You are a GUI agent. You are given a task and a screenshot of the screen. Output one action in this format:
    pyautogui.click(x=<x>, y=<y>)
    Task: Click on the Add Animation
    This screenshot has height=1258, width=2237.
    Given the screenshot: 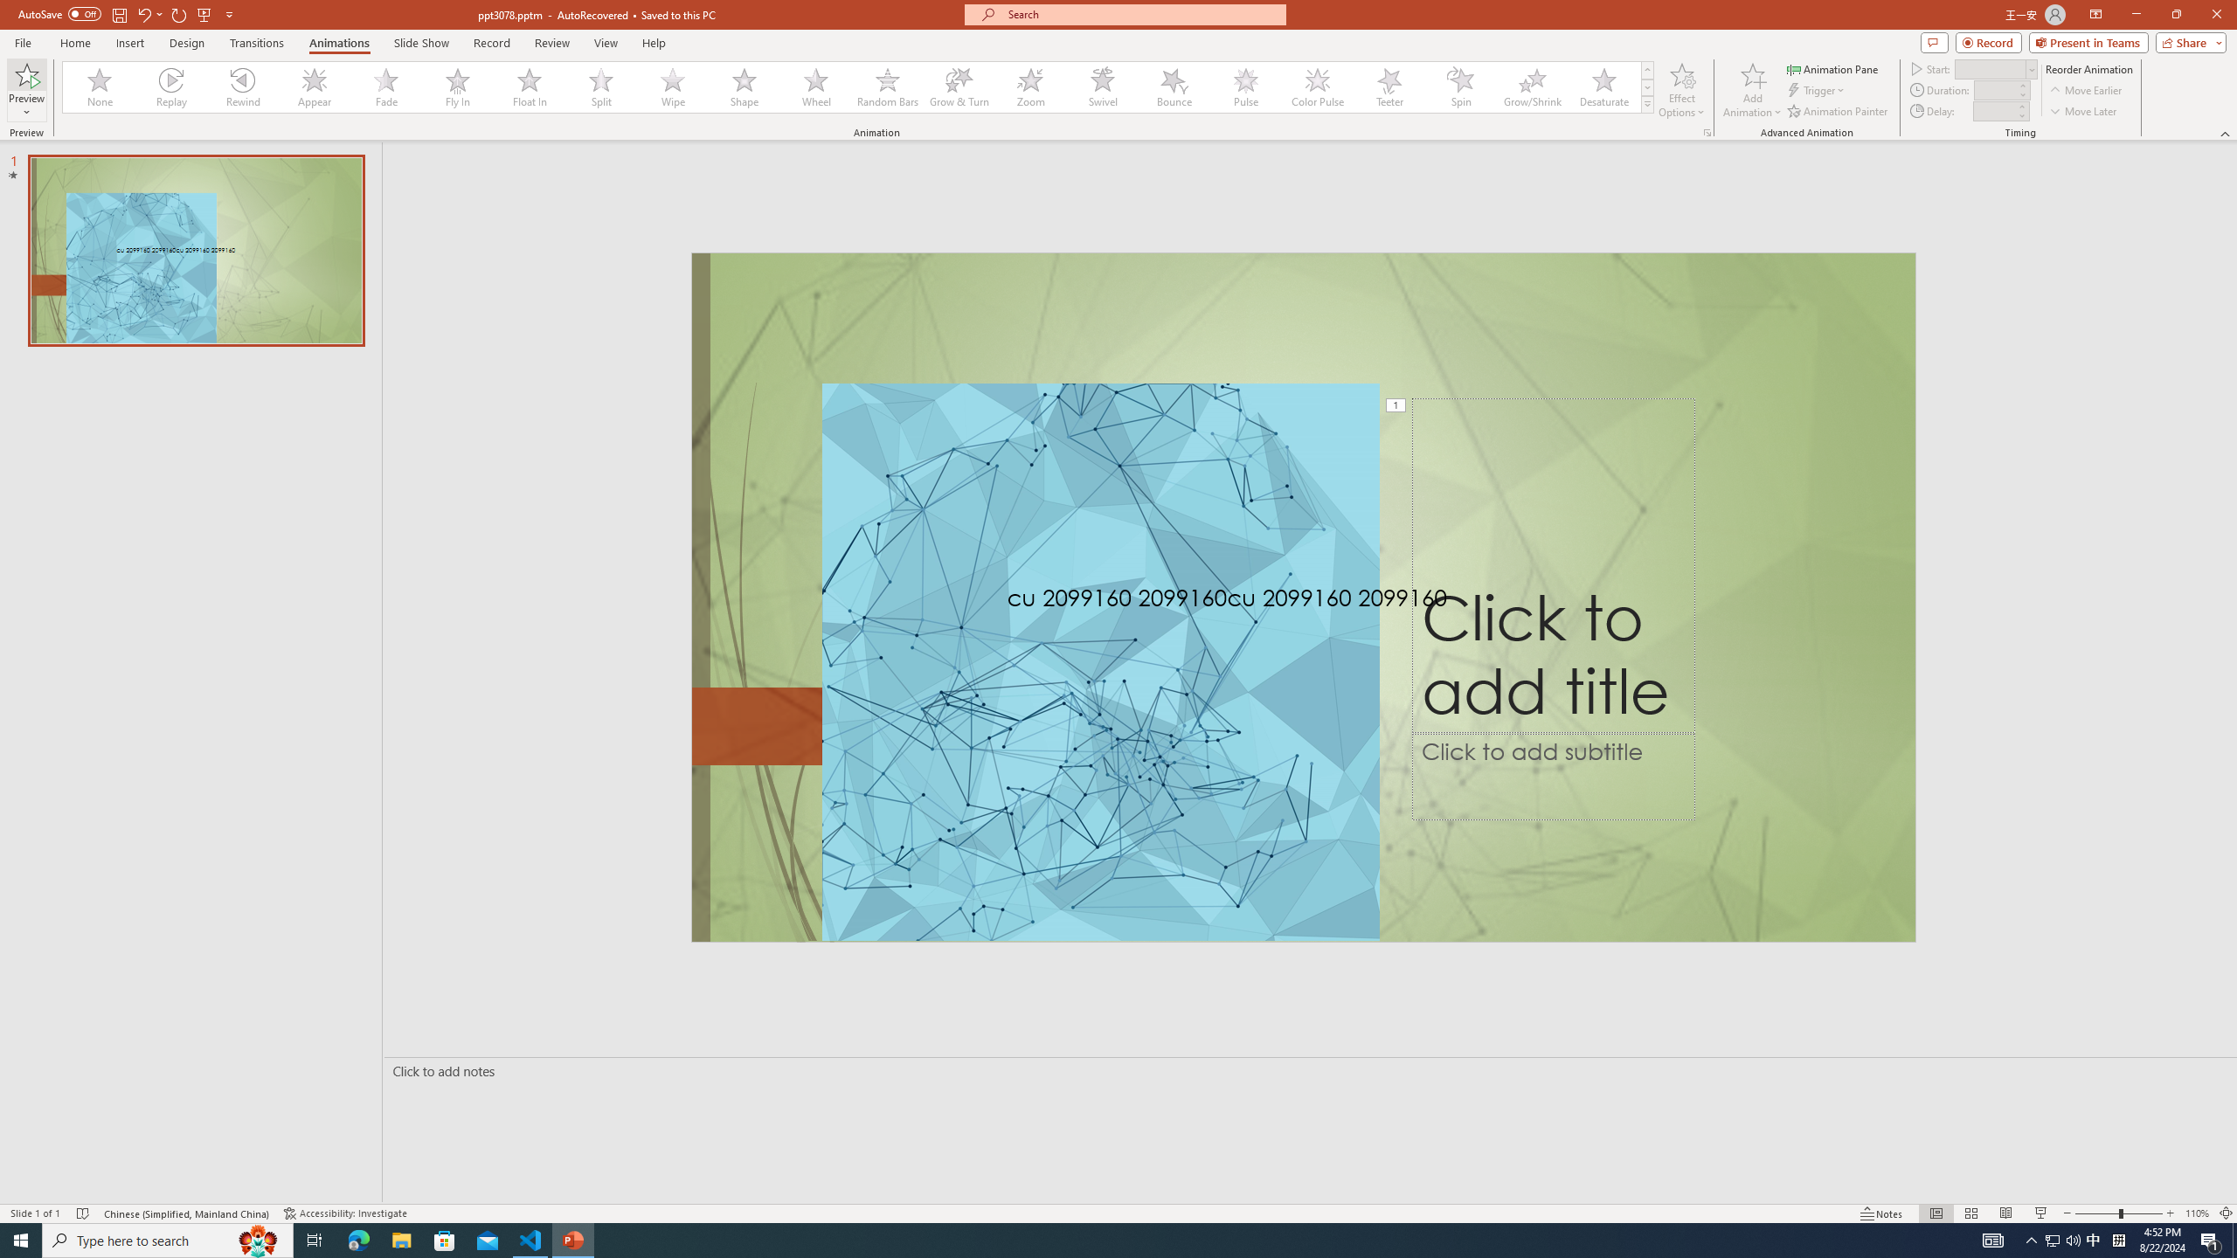 What is the action you would take?
    pyautogui.click(x=1753, y=90)
    